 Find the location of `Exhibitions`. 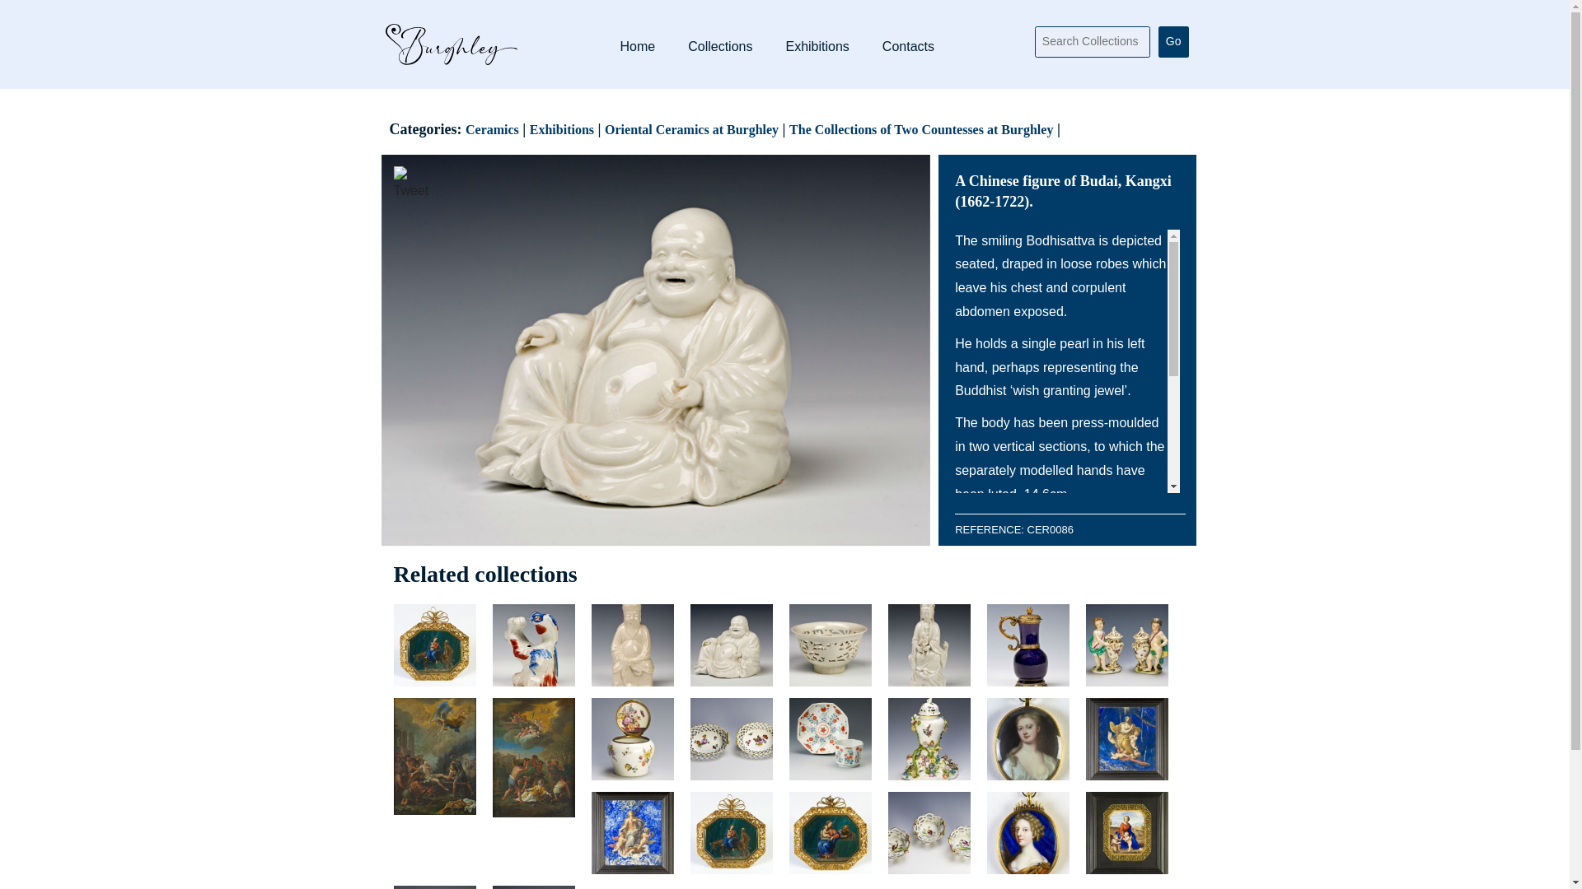

Exhibitions is located at coordinates (817, 46).